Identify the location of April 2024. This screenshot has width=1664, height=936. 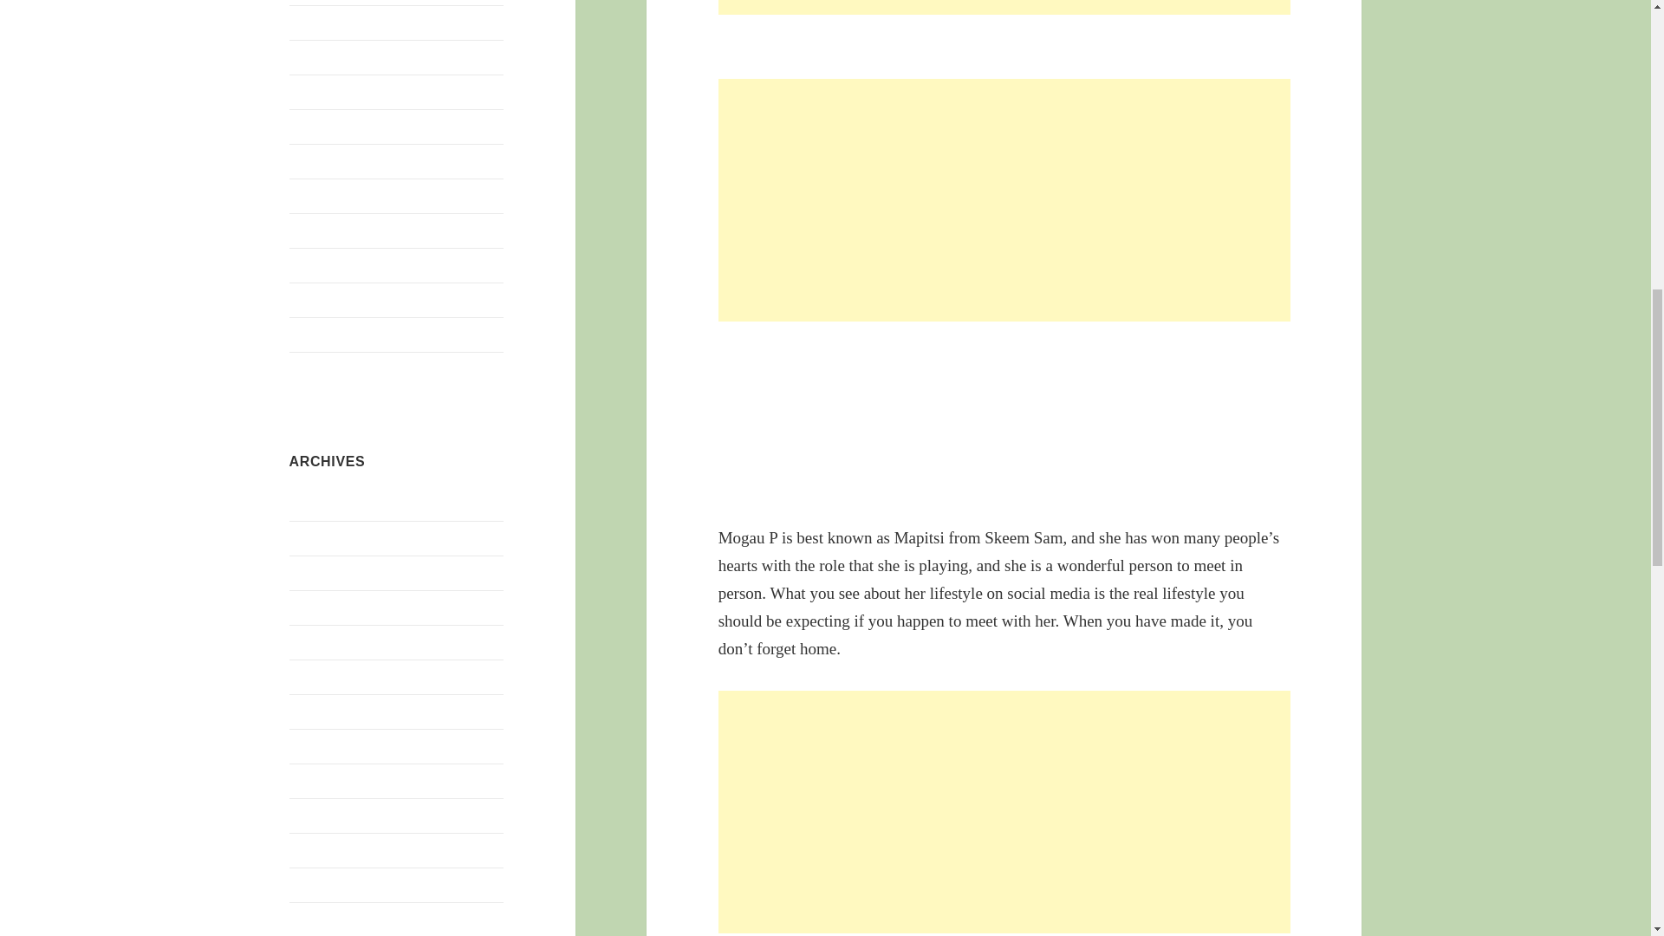
(319, 641).